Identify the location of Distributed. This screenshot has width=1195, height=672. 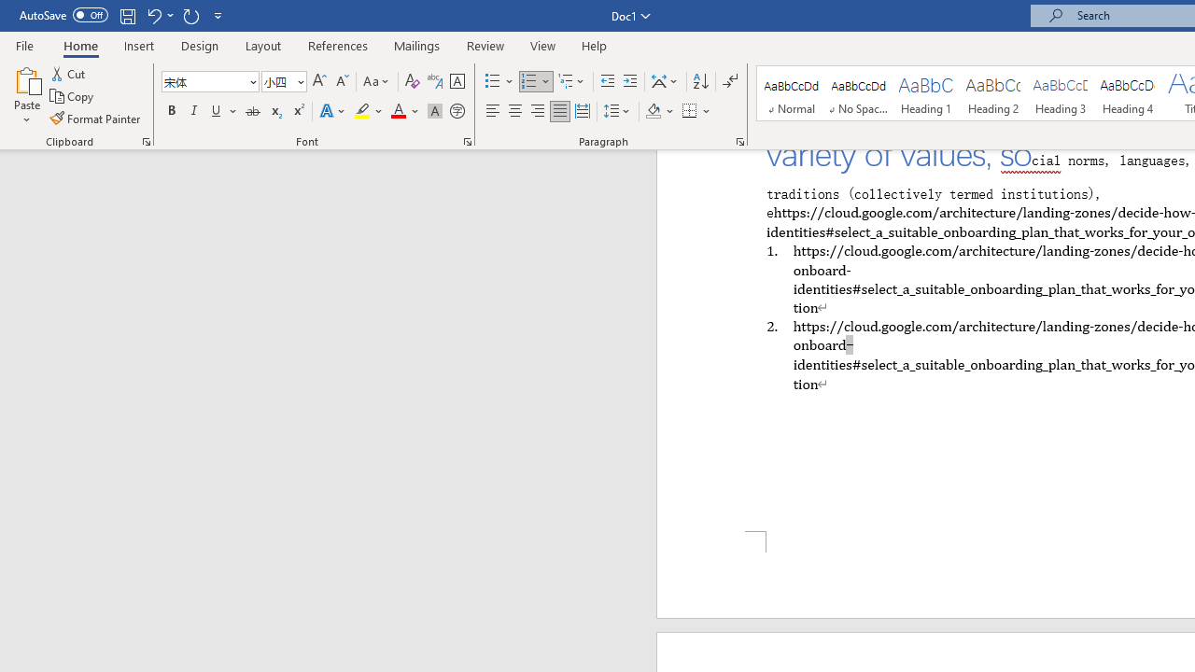
(583, 112).